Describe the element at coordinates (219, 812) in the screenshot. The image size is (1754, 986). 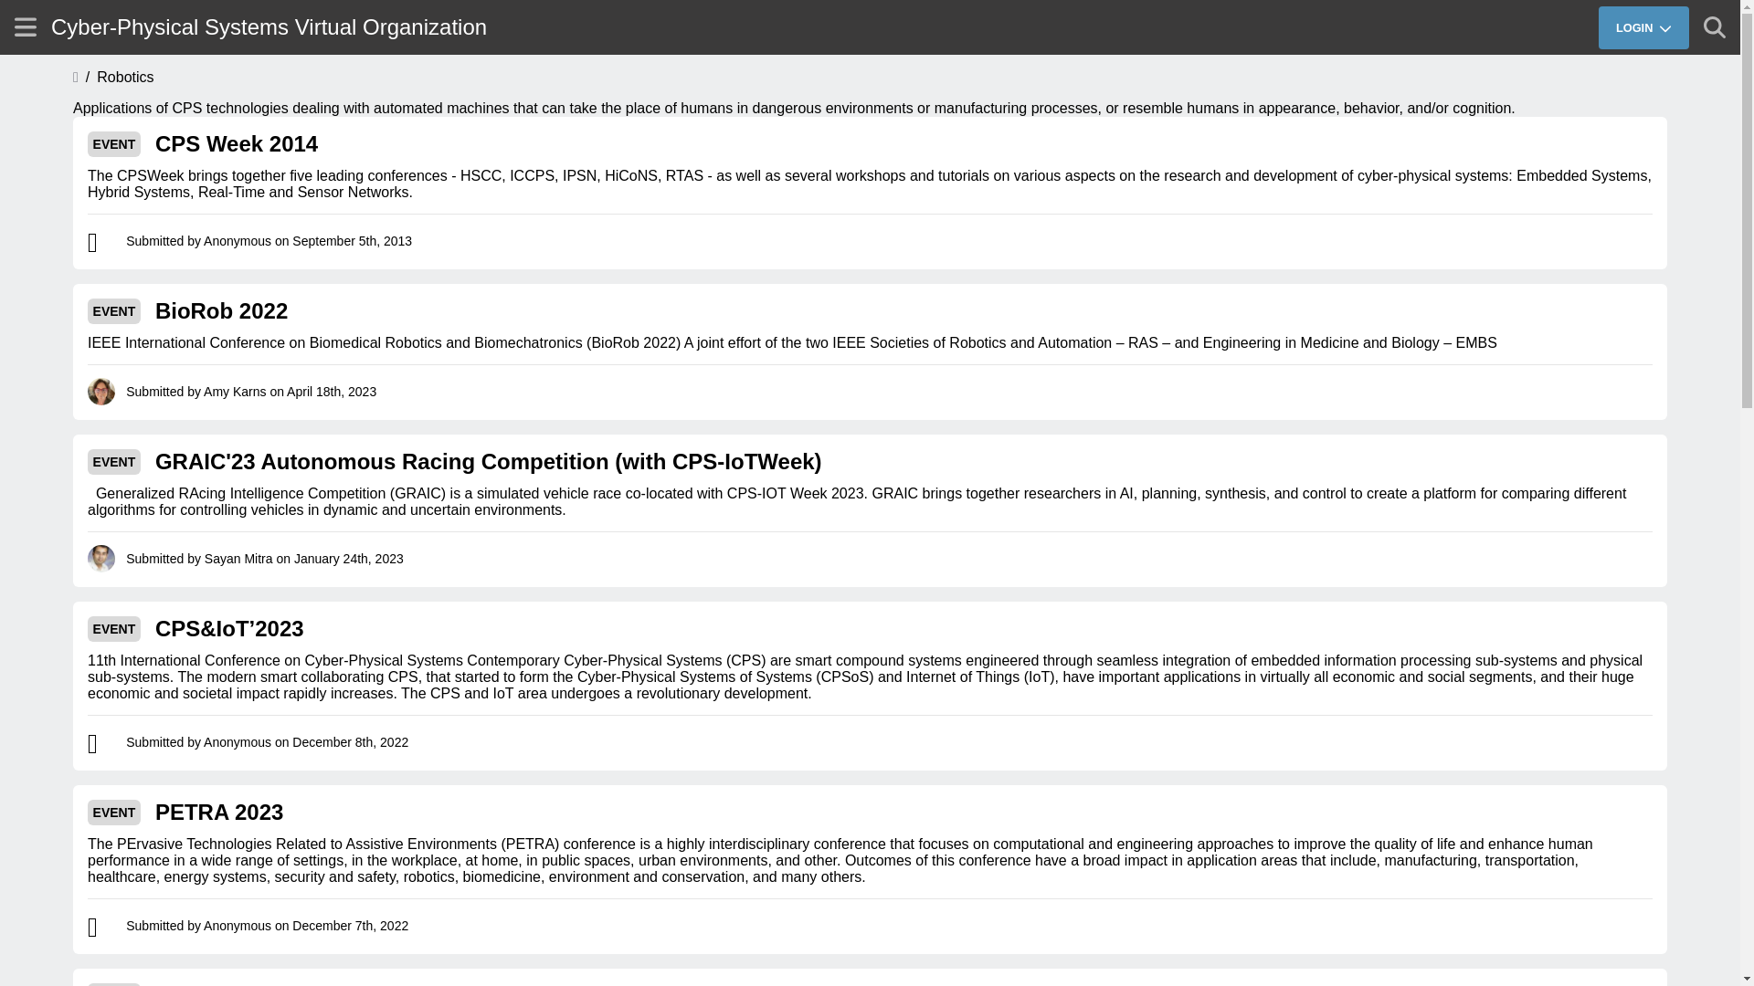
I see `PETRA 2023` at that location.